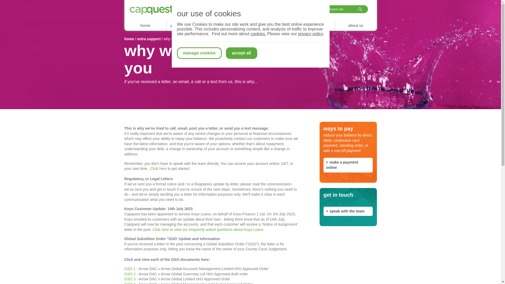 This screenshot has width=505, height=284. I want to click on accept all, so click(241, 53).